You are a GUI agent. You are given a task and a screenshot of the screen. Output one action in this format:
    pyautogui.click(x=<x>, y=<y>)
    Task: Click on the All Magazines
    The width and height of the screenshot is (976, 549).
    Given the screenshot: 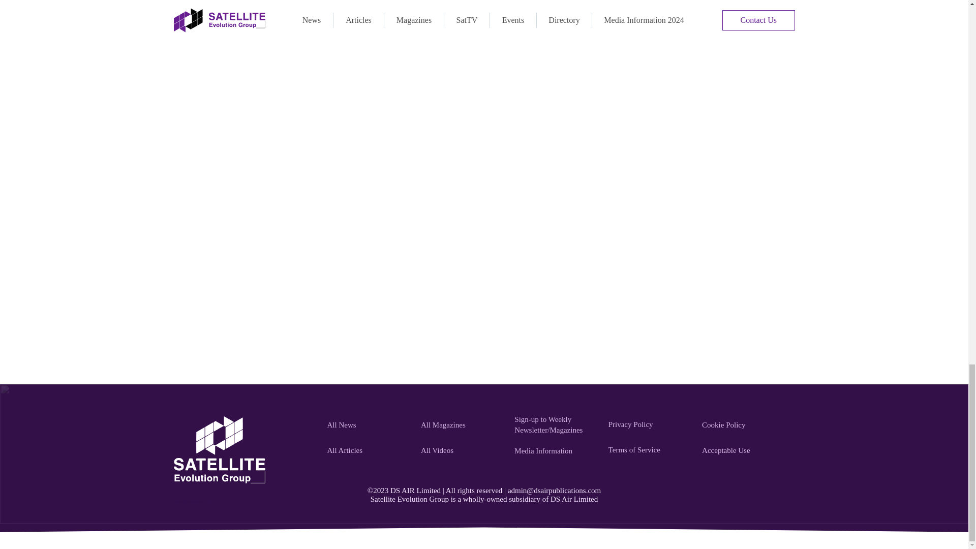 What is the action you would take?
    pyautogui.click(x=462, y=425)
    